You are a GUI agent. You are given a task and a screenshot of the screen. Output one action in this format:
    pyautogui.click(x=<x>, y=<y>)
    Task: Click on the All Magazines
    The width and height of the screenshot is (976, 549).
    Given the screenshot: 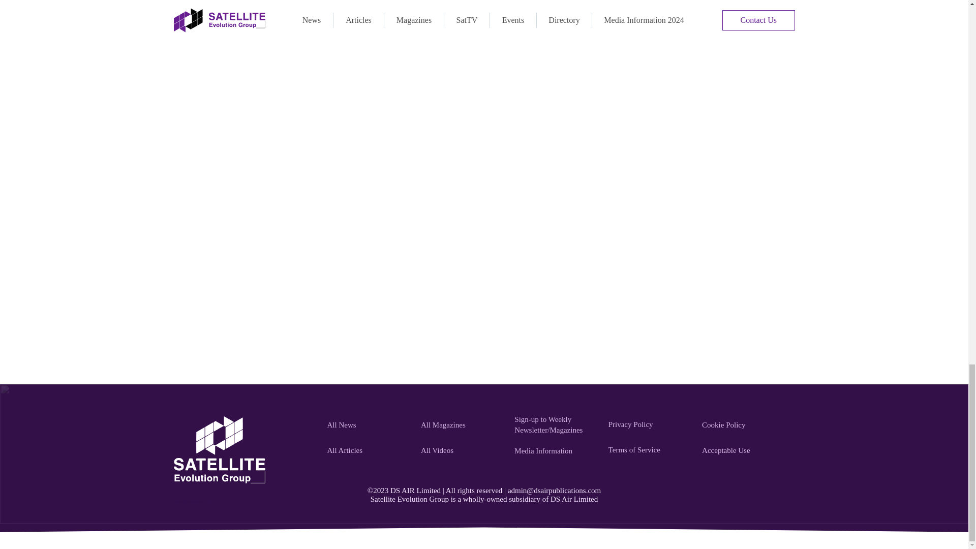 What is the action you would take?
    pyautogui.click(x=462, y=425)
    